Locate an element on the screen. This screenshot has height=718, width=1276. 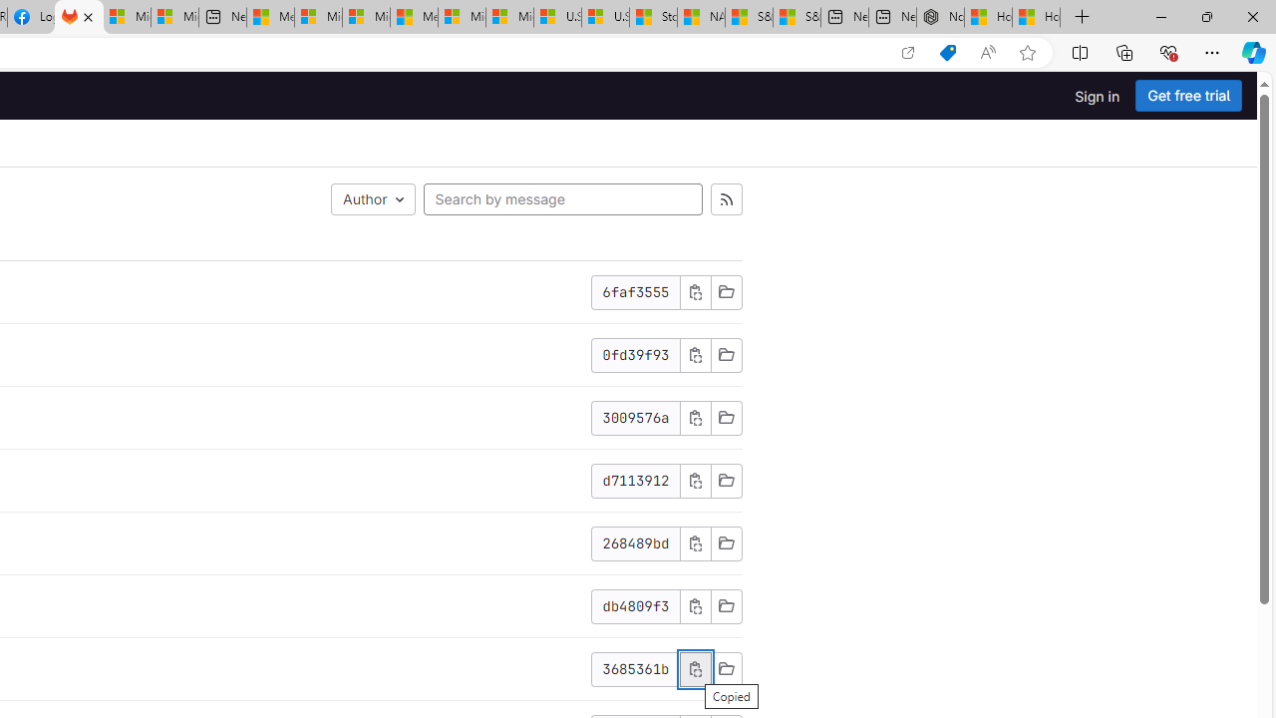
Class: s16 gl-icon gl-button-icon  is located at coordinates (695, 668).